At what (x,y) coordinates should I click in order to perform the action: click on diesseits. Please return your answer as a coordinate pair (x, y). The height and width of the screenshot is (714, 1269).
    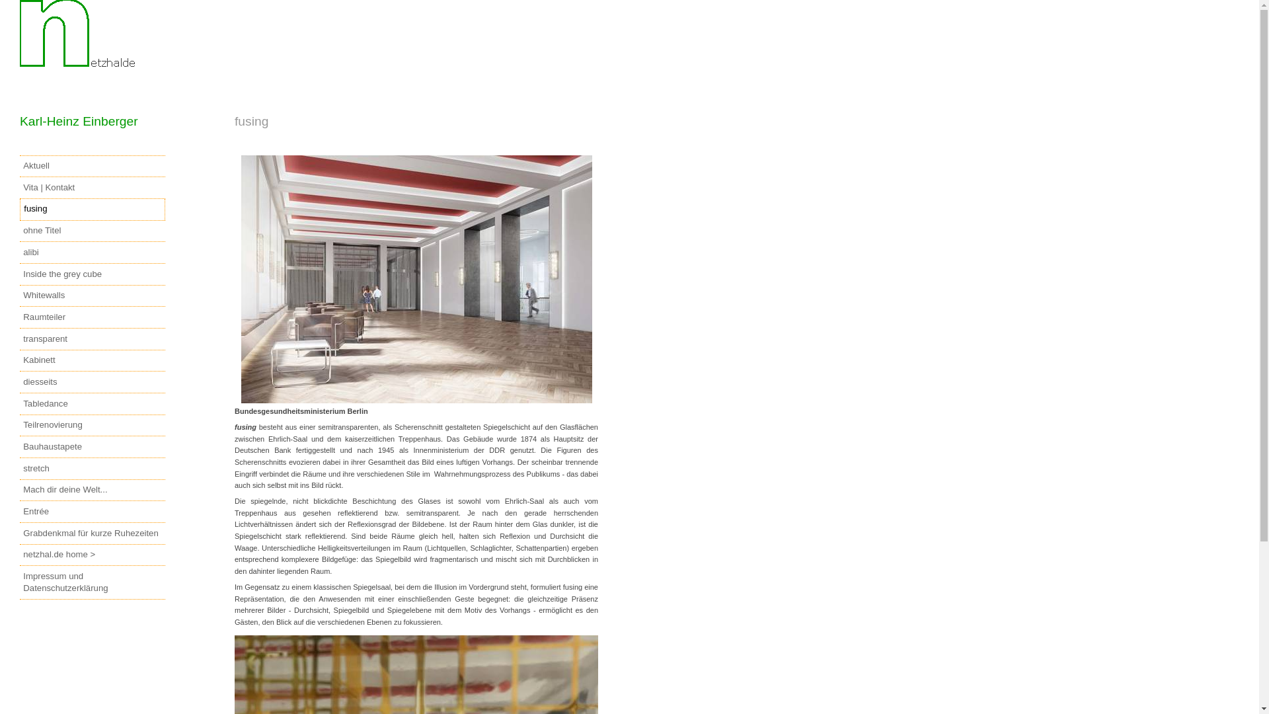
    Looking at the image, I should click on (93, 382).